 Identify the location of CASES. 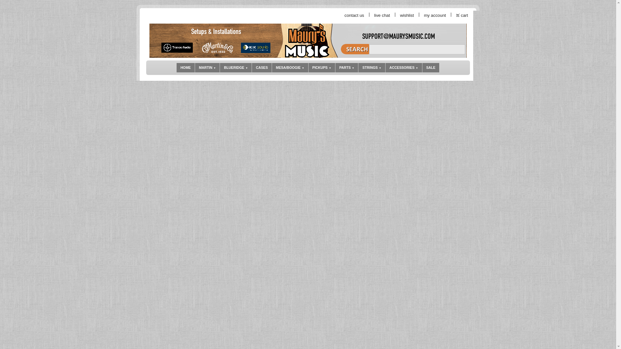
(262, 68).